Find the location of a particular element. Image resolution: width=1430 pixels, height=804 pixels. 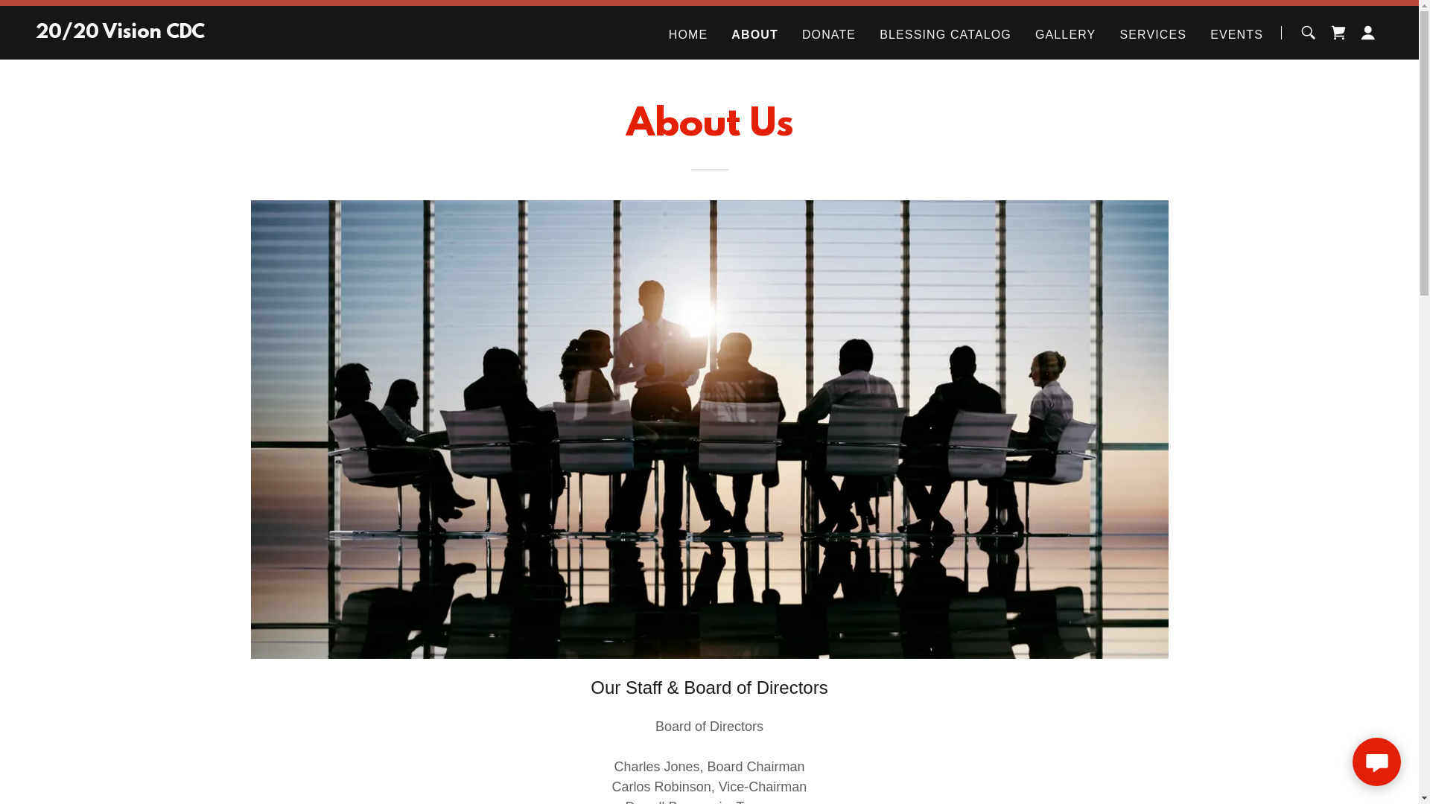

EVENTS is located at coordinates (1236, 34).